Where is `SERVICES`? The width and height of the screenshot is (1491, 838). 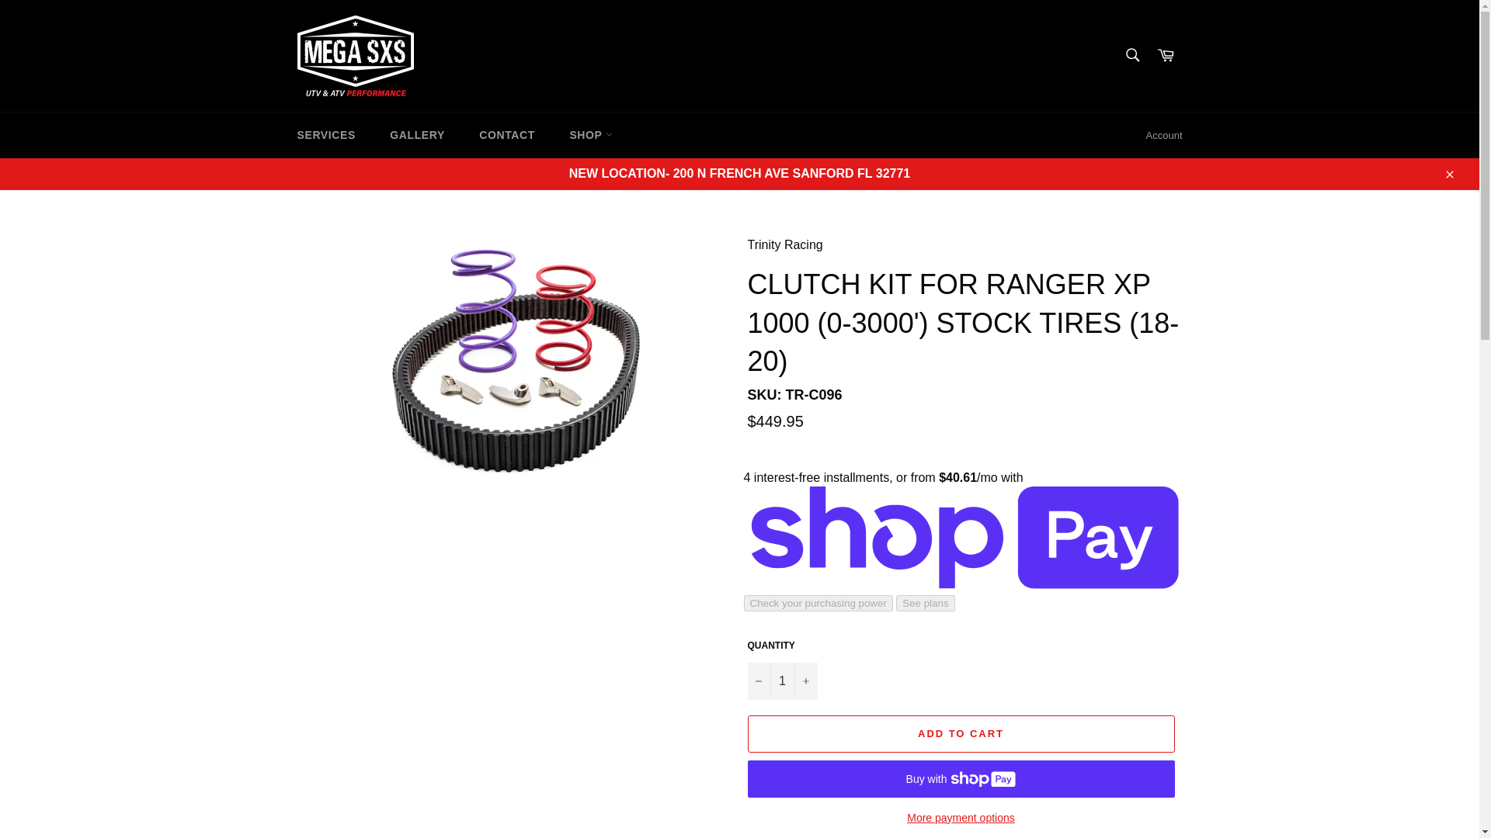 SERVICES is located at coordinates (325, 135).